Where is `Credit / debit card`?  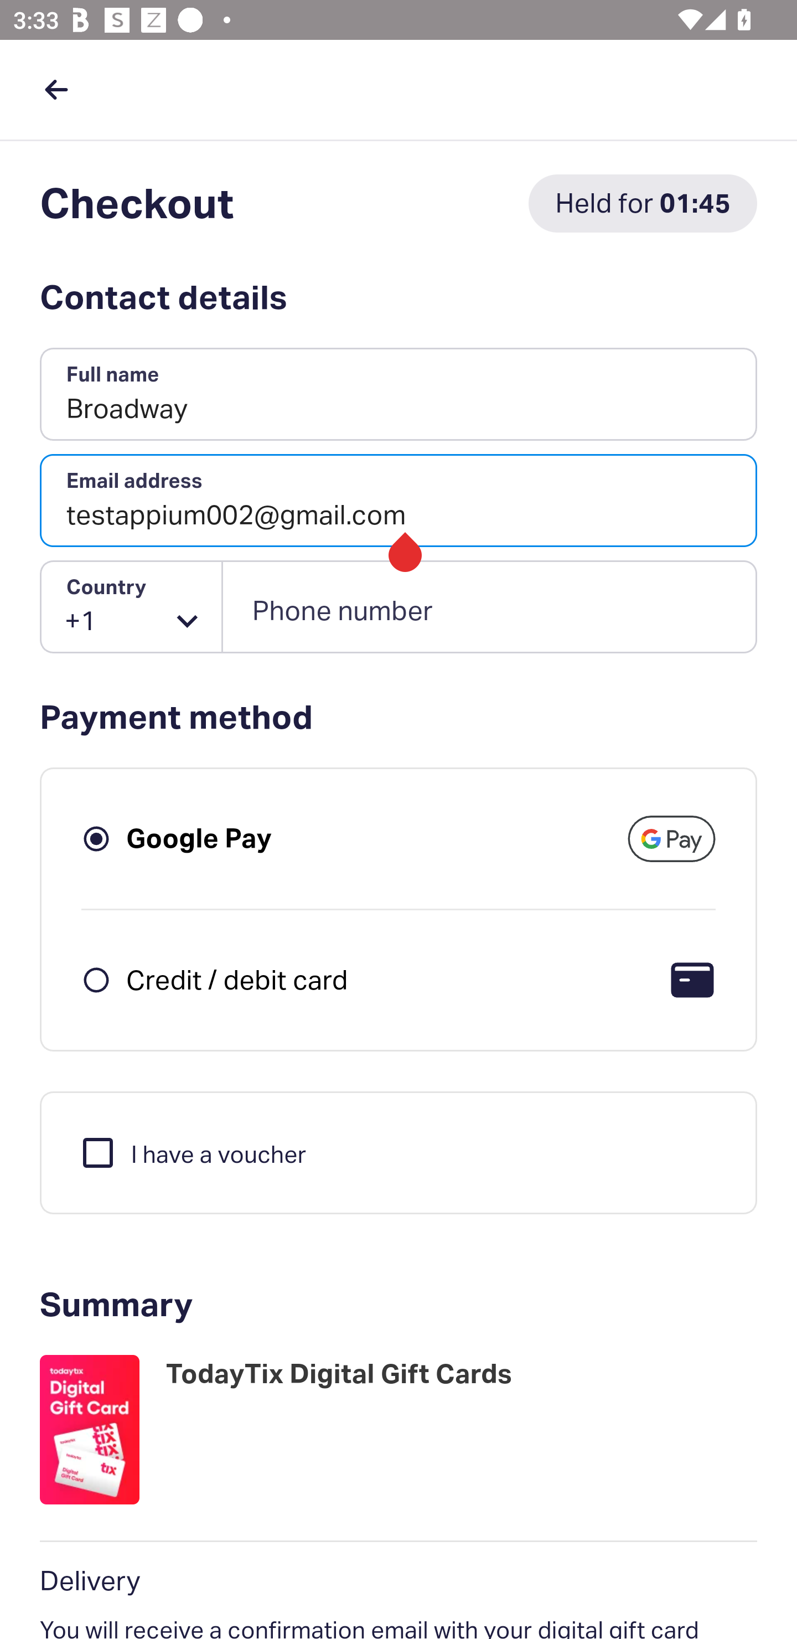
Credit / debit card is located at coordinates (237, 979).